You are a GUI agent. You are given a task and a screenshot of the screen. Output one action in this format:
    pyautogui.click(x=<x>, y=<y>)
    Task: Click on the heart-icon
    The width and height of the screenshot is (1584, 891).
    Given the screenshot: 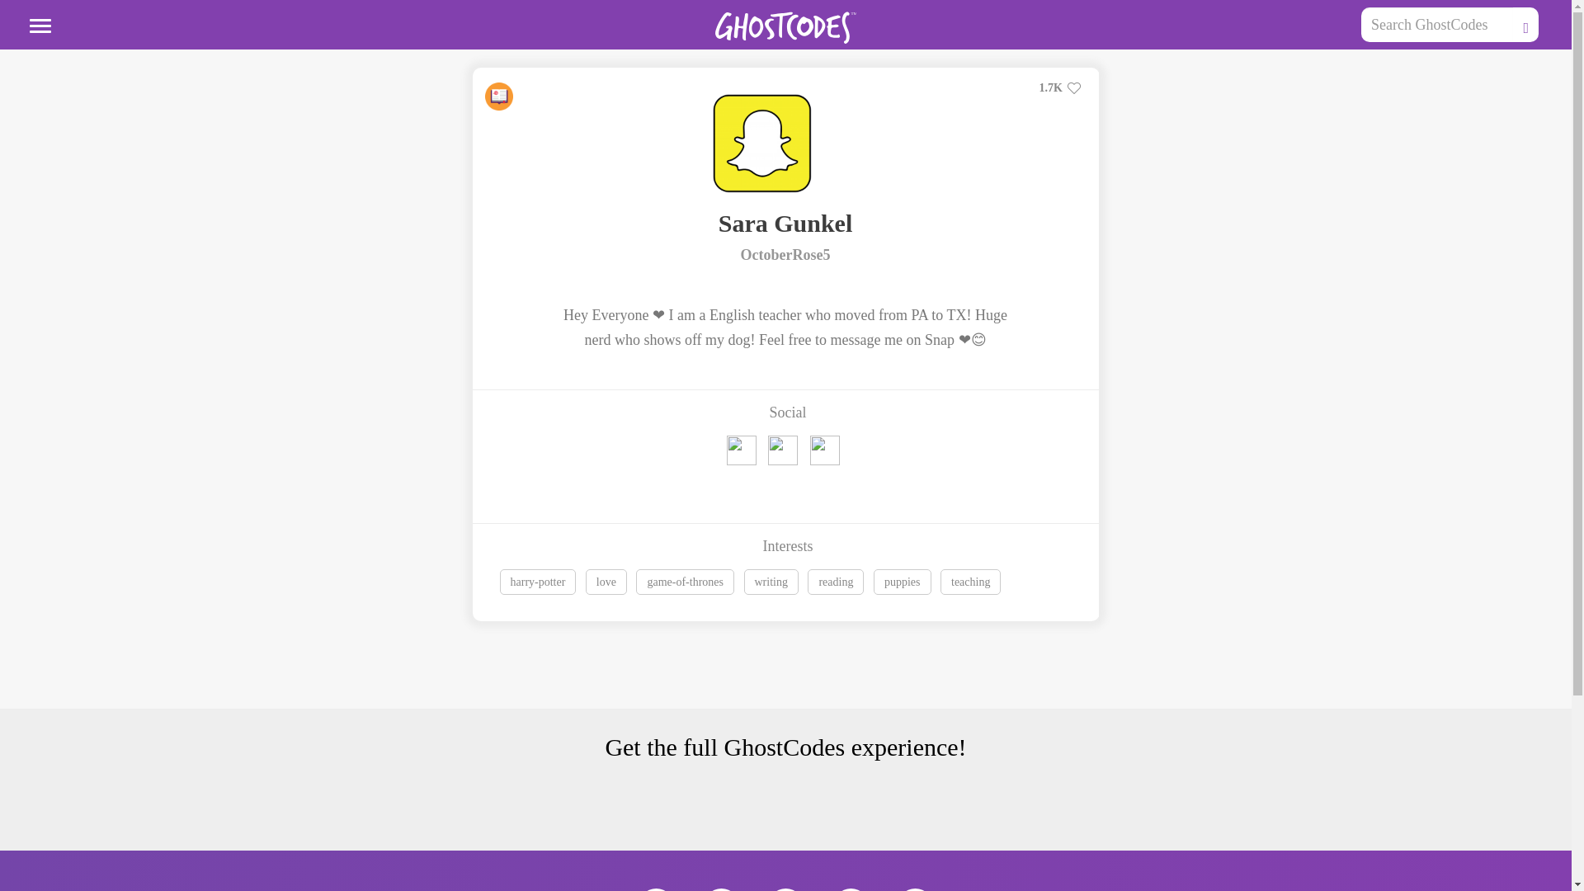 What is the action you would take?
    pyautogui.click(x=1074, y=87)
    